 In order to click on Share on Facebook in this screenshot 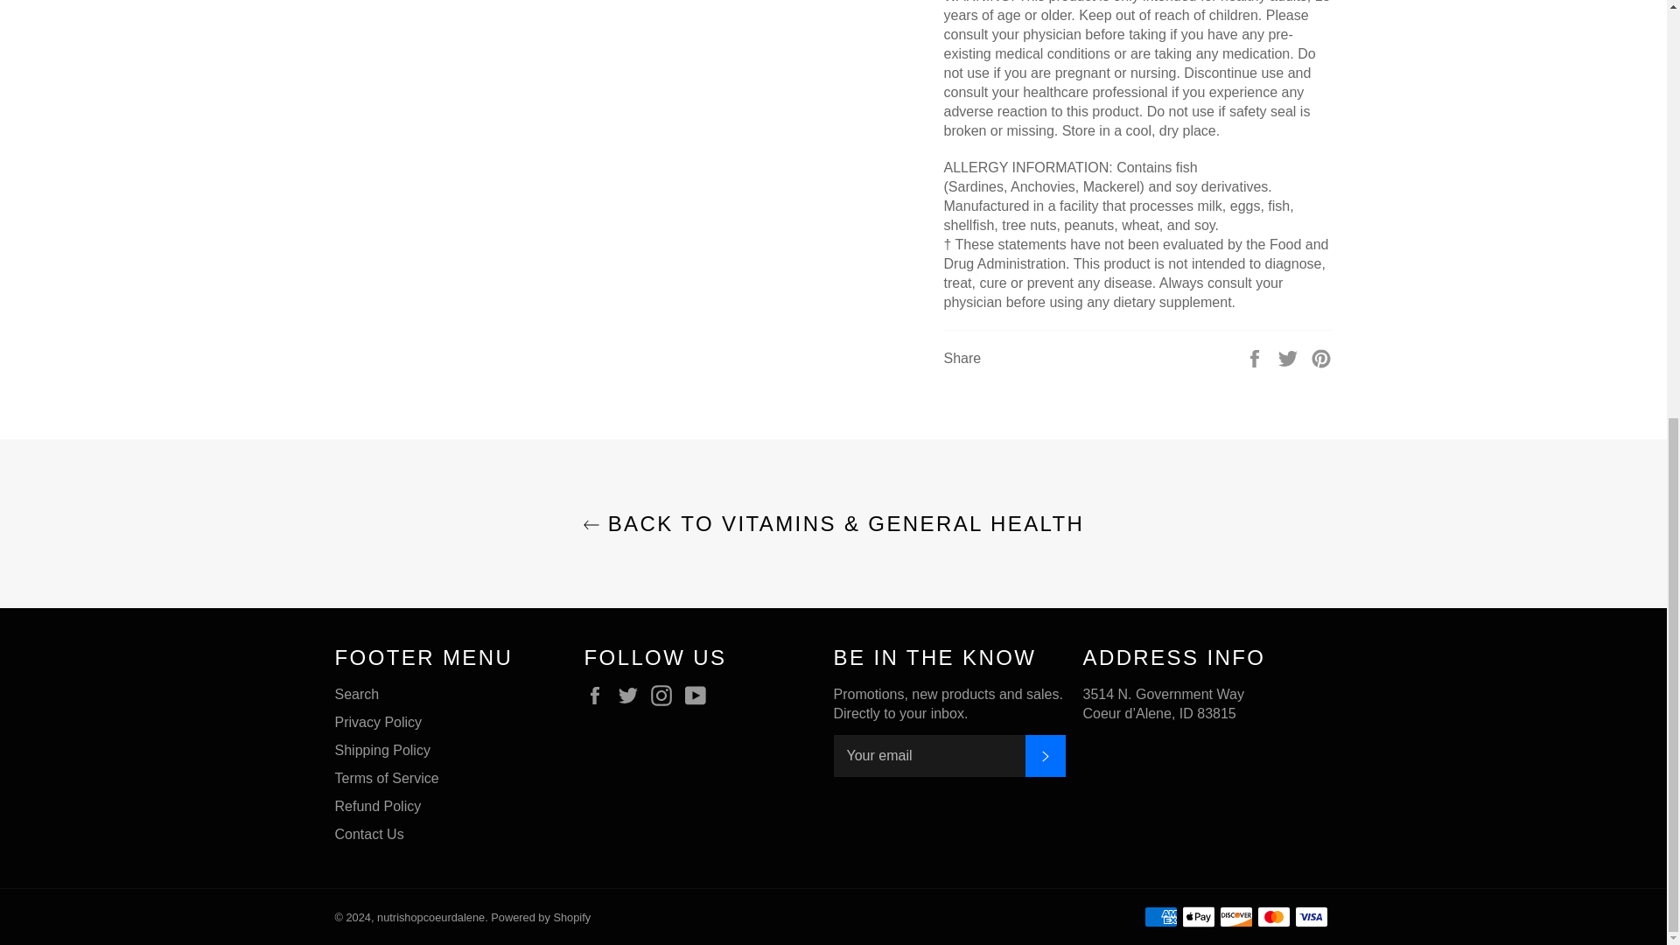, I will do `click(1256, 357)`.